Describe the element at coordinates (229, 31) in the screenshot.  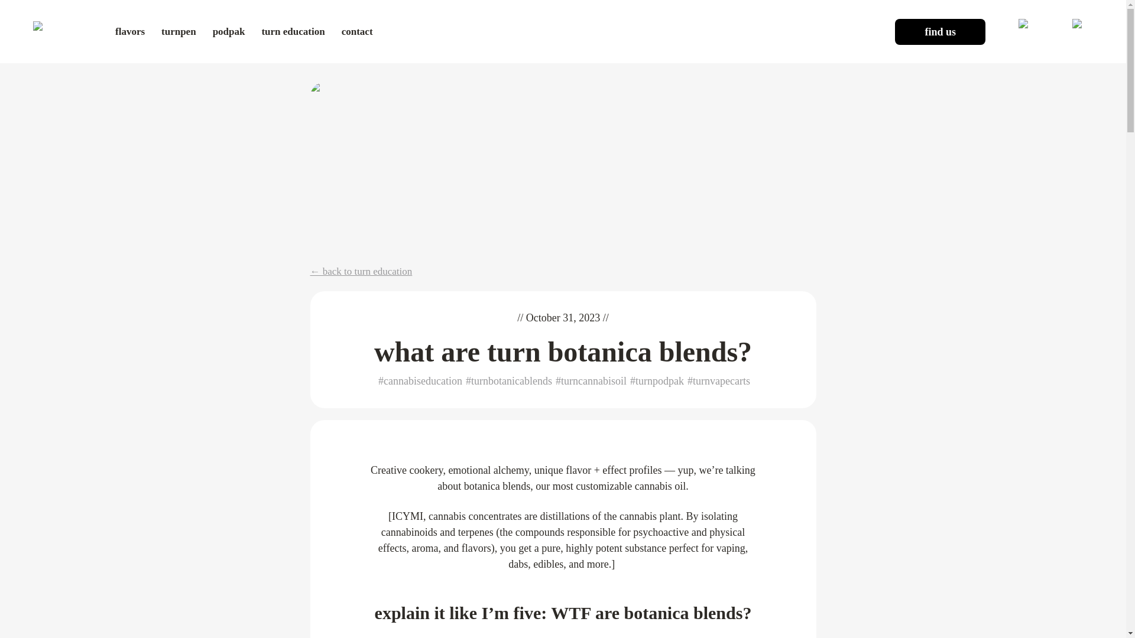
I see `podpak` at that location.